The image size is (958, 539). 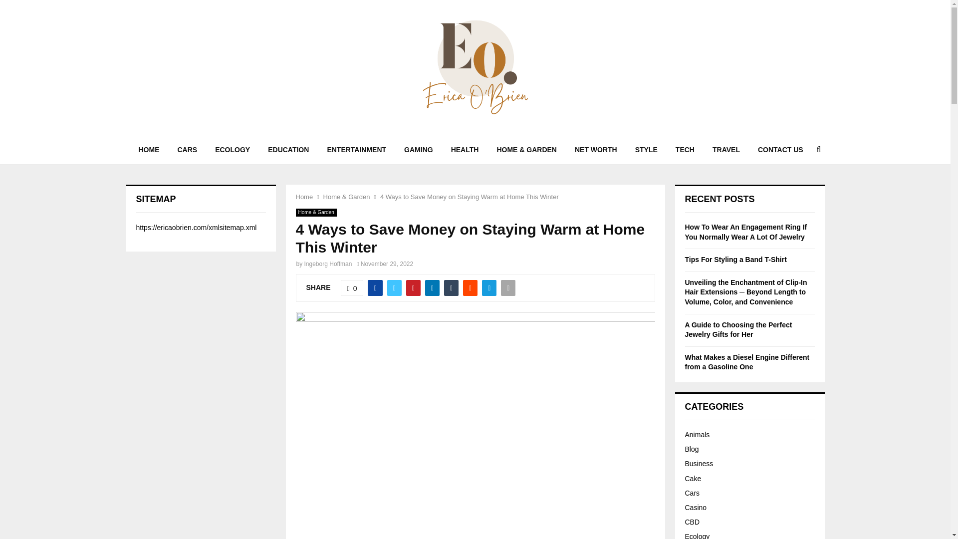 What do you see at coordinates (685, 150) in the screenshot?
I see `TECH` at bounding box center [685, 150].